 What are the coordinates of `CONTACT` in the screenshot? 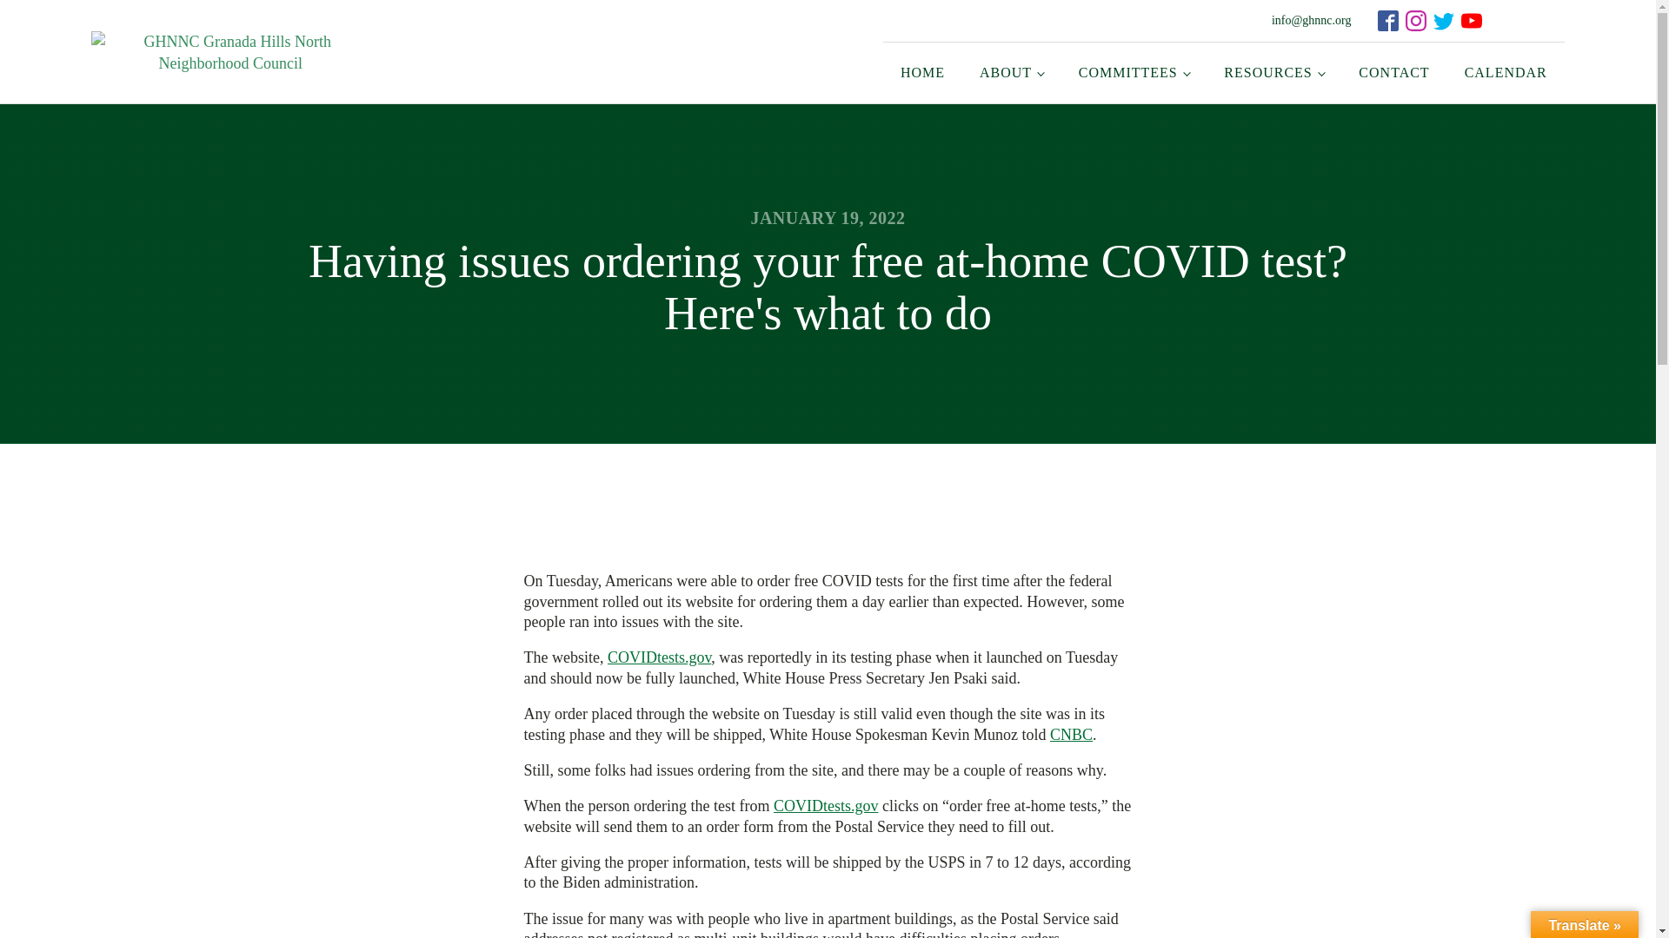 It's located at (1394, 72).